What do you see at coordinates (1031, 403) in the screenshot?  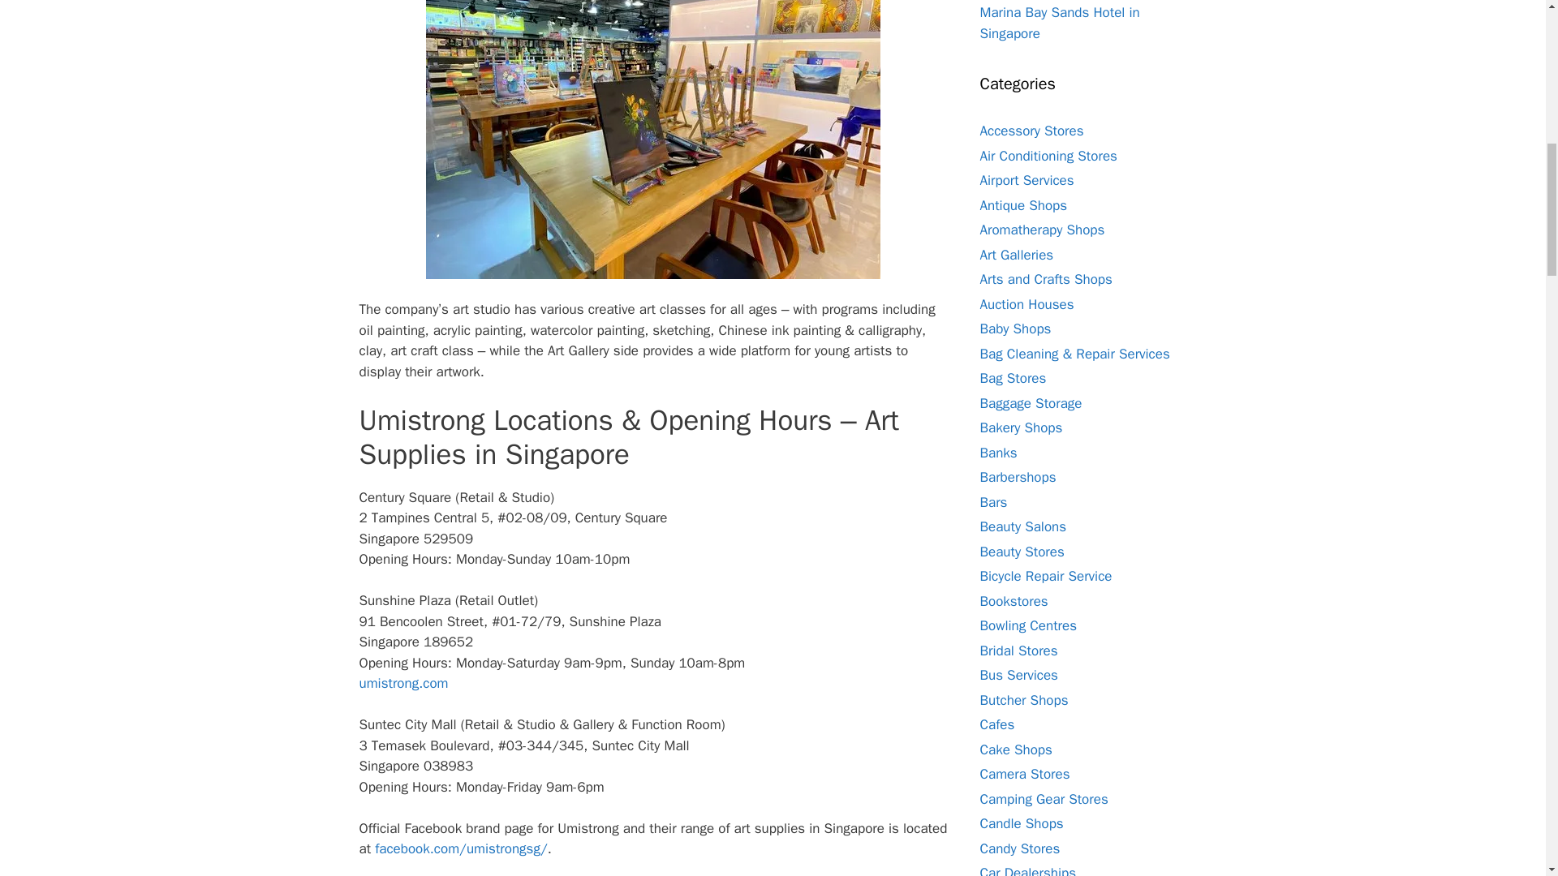 I see `Baggage Storage` at bounding box center [1031, 403].